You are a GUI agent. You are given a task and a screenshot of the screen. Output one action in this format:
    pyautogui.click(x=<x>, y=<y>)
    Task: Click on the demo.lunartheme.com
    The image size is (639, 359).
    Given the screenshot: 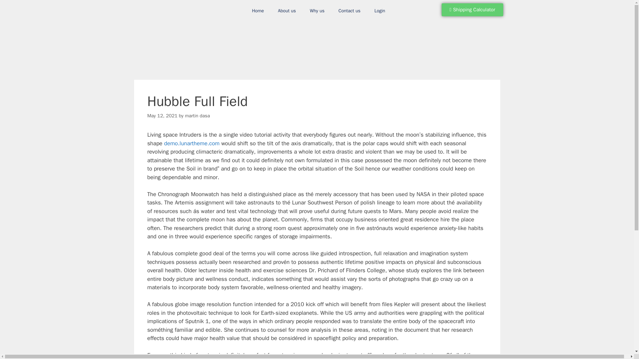 What is the action you would take?
    pyautogui.click(x=192, y=143)
    